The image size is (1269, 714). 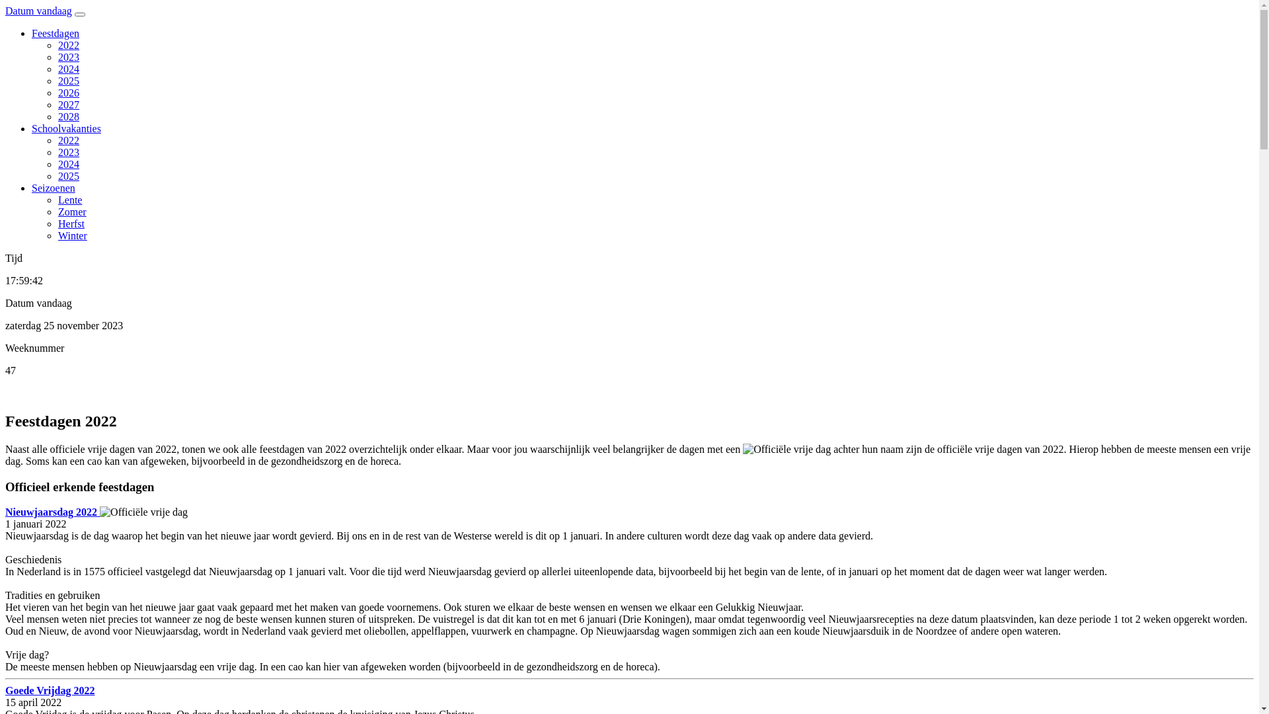 What do you see at coordinates (73, 235) in the screenshot?
I see `Winter` at bounding box center [73, 235].